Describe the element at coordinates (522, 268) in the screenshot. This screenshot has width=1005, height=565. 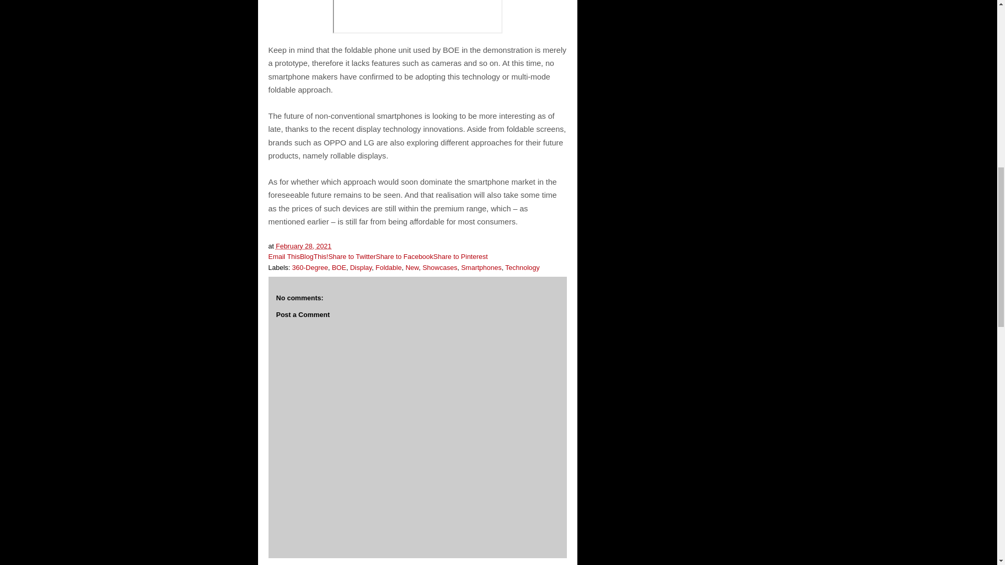
I see `Technology` at that location.